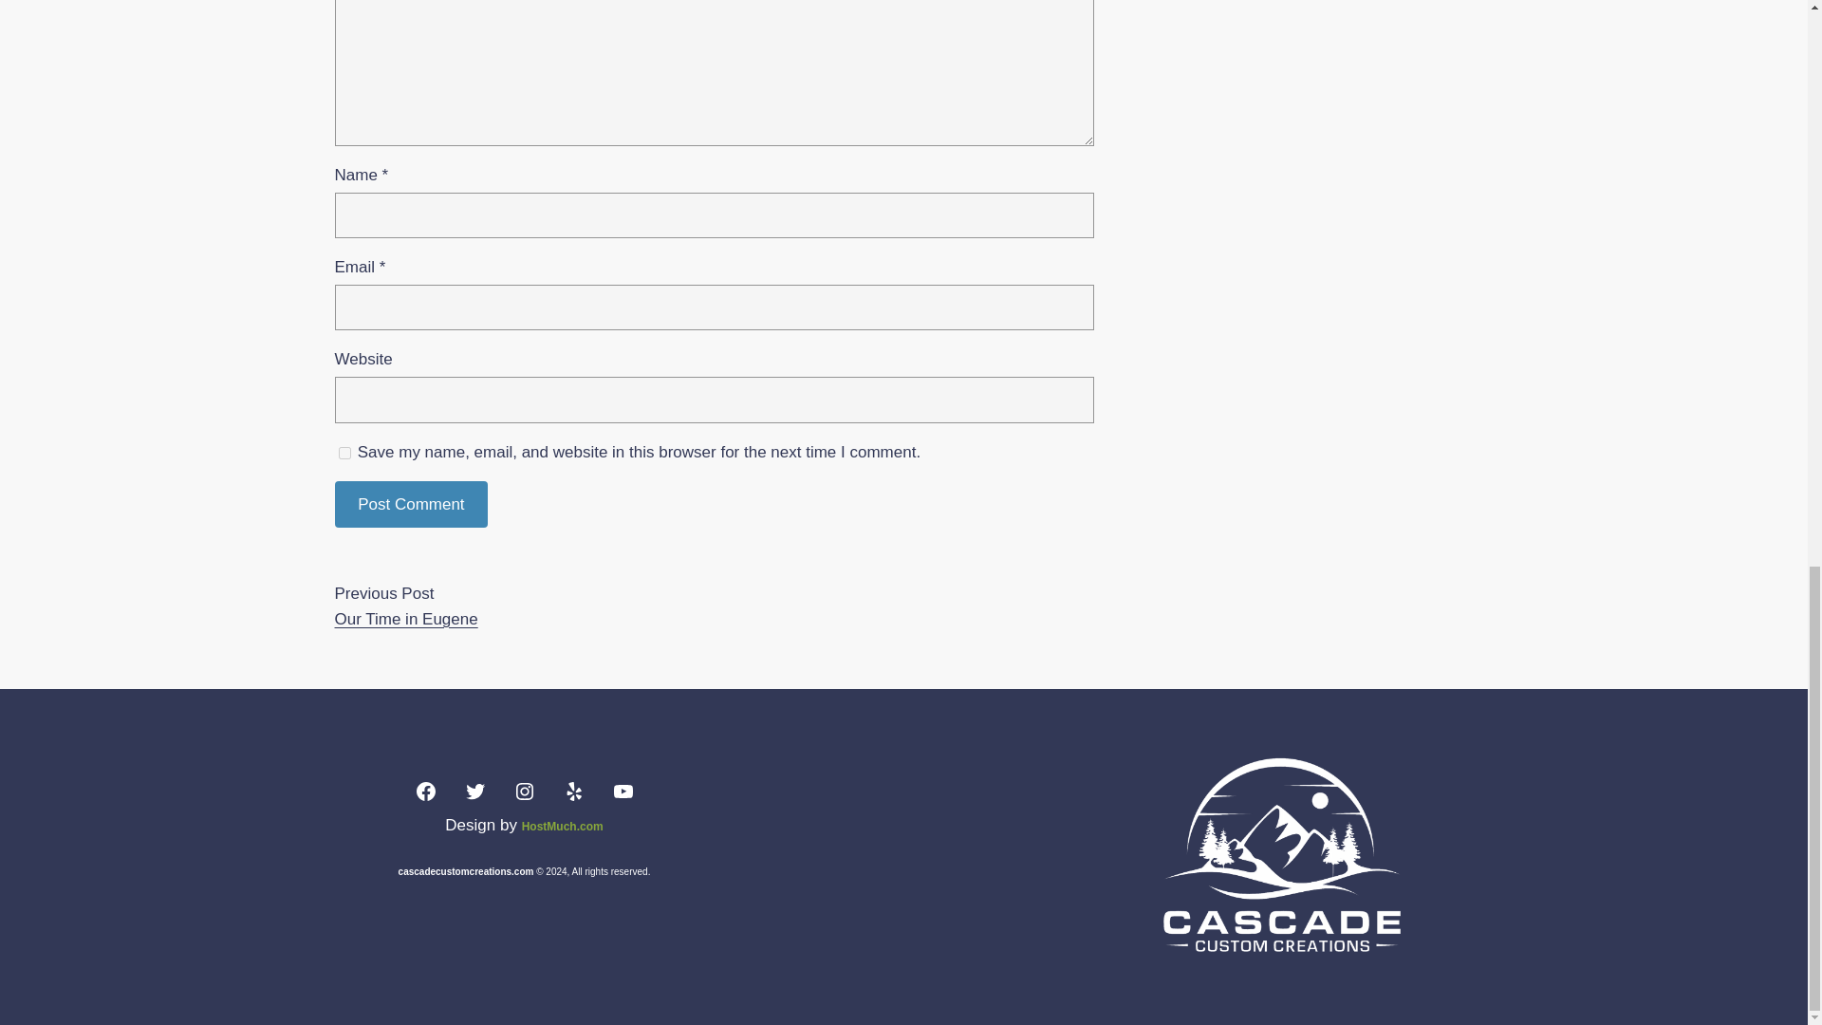 This screenshot has height=1025, width=1822. What do you see at coordinates (623, 791) in the screenshot?
I see `YouTube` at bounding box center [623, 791].